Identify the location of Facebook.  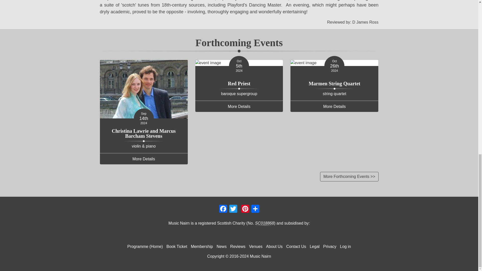
(223, 209).